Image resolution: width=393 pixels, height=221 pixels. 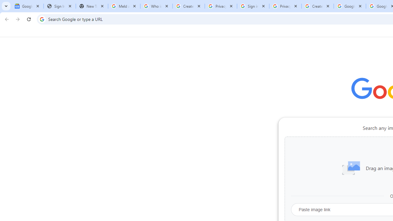 I want to click on Sign In - USA TODAY, so click(x=60, y=6).